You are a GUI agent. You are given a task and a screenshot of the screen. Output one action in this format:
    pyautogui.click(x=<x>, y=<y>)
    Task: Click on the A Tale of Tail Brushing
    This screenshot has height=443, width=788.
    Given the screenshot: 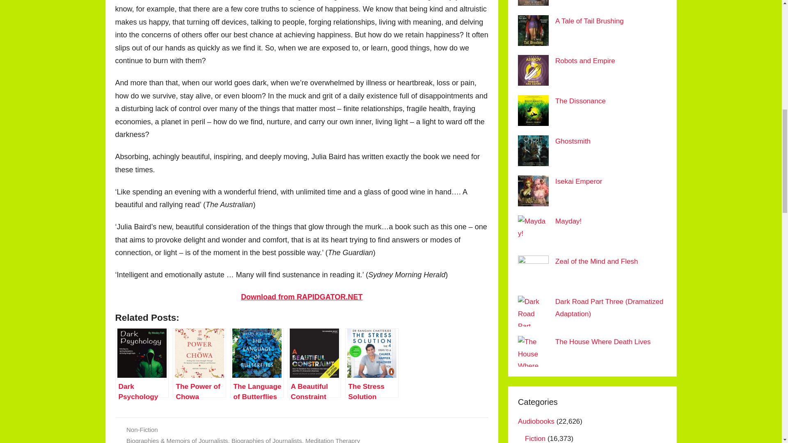 What is the action you would take?
    pyautogui.click(x=589, y=21)
    